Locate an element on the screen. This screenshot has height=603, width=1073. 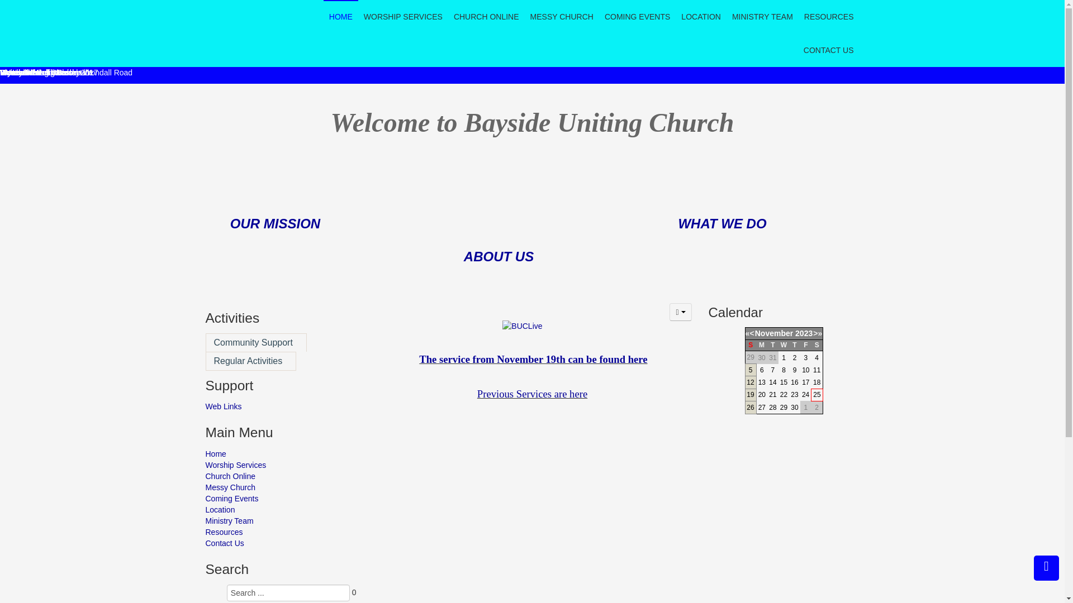
The service from November 19th can be found here is located at coordinates (533, 360).